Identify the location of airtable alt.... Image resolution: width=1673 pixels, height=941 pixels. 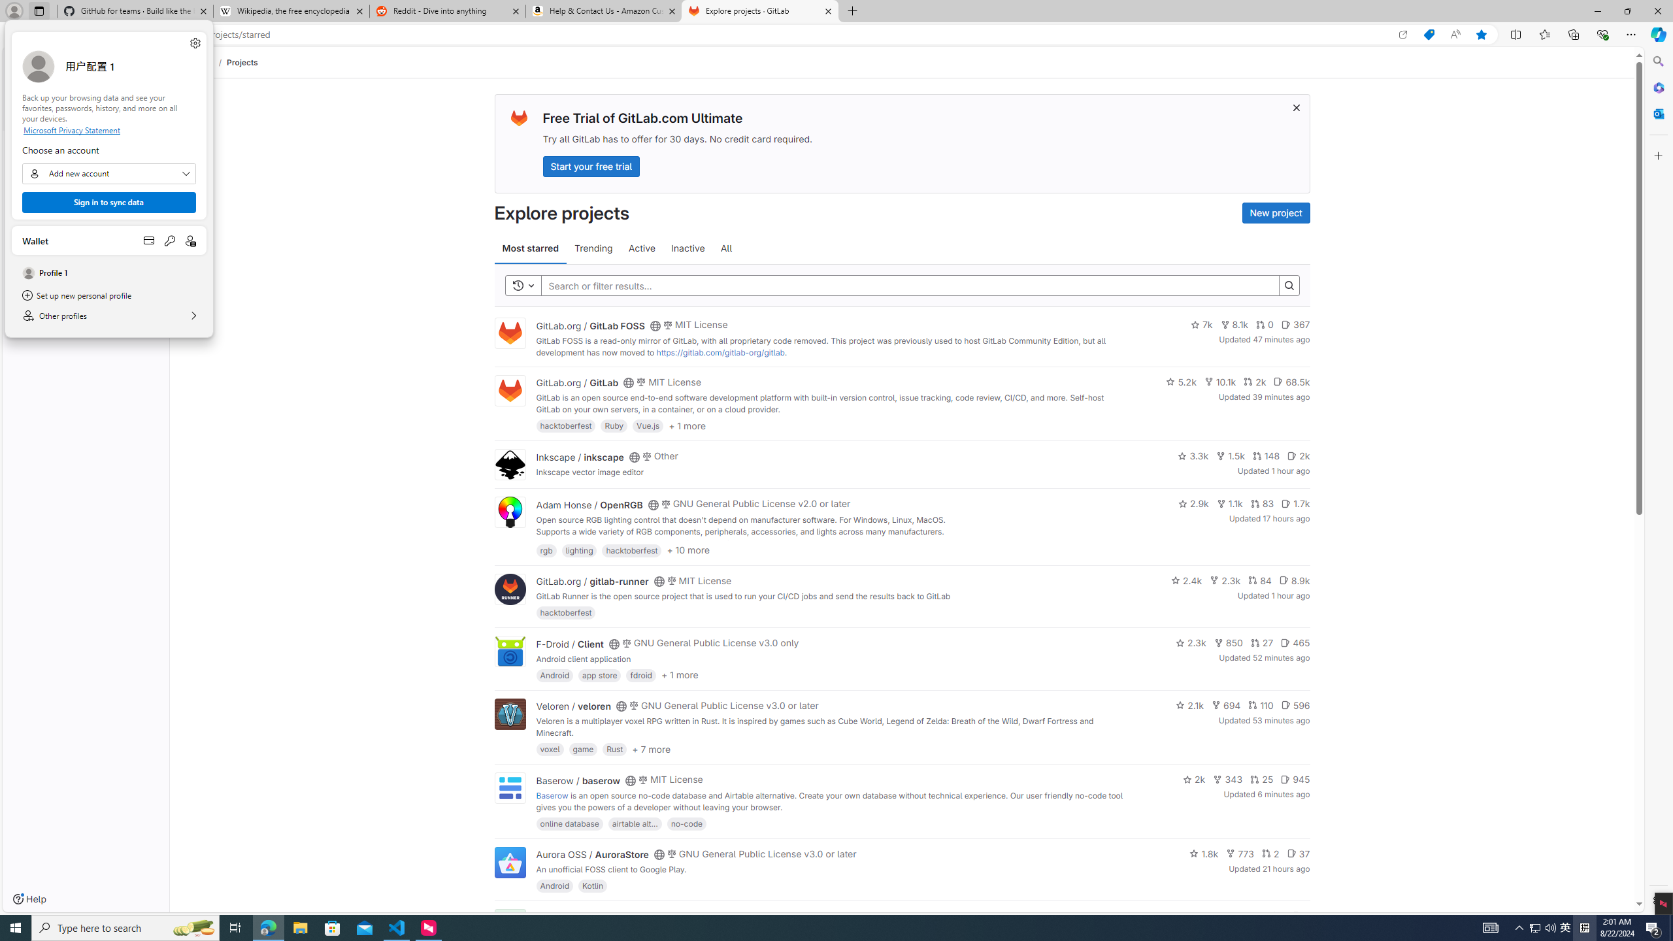
(635, 823).